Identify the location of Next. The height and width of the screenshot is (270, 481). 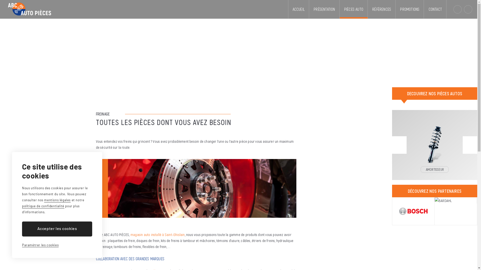
(470, 145).